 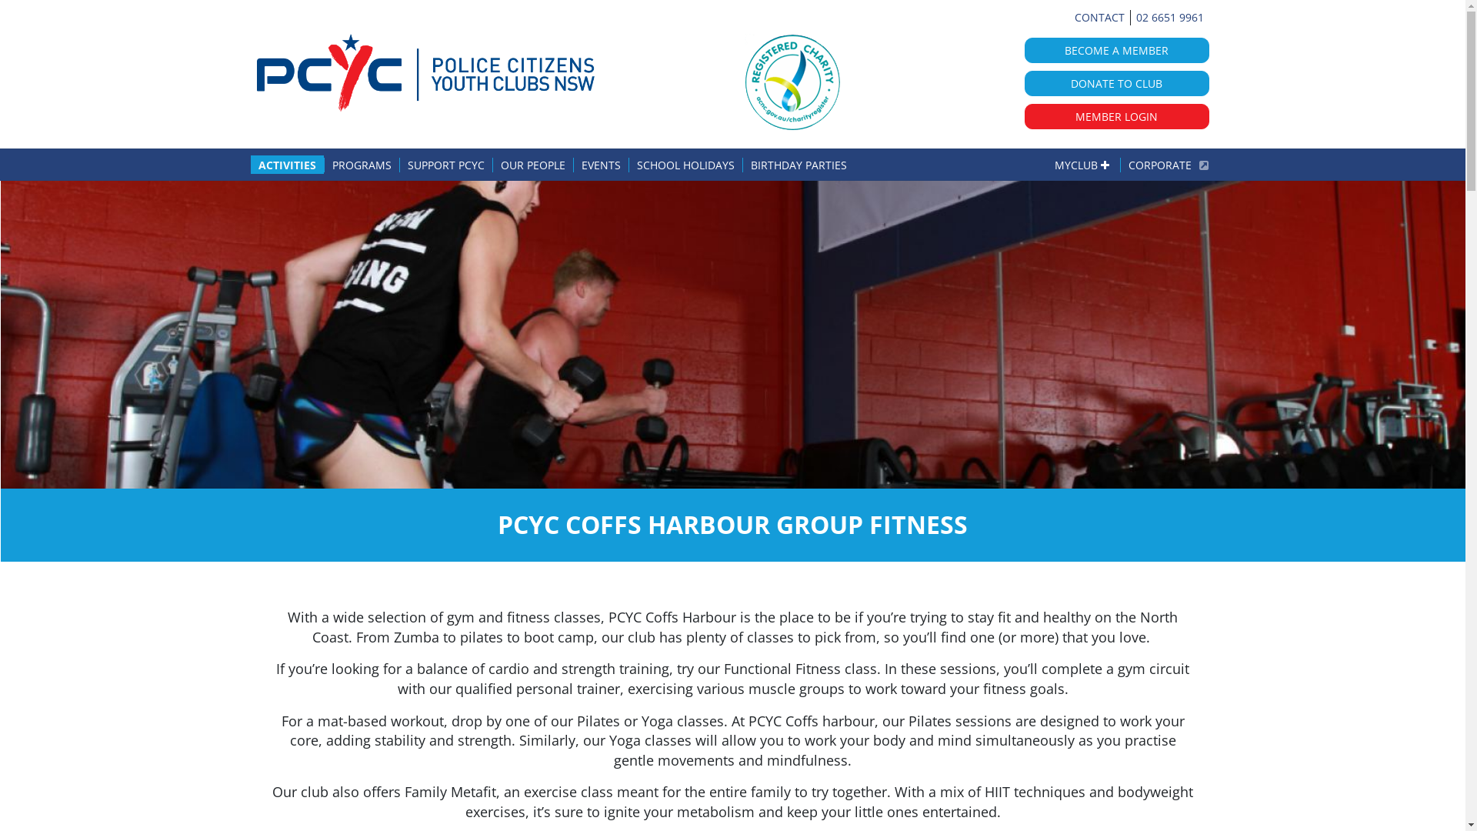 I want to click on PROGRAMS, so click(x=362, y=165).